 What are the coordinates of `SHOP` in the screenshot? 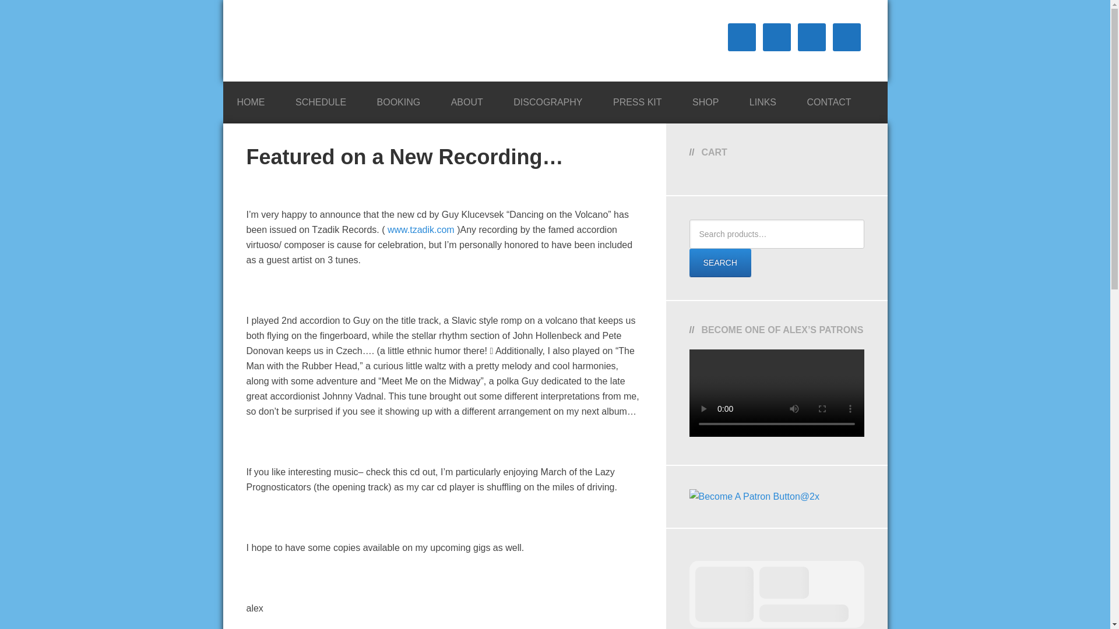 It's located at (705, 99).